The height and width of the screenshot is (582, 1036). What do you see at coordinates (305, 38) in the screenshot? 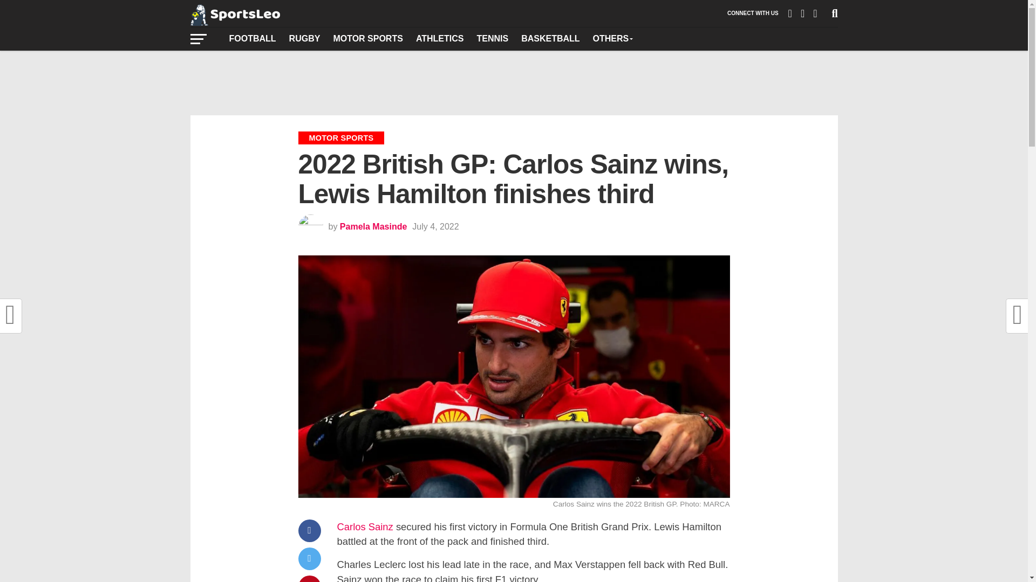
I see `RUGBY` at bounding box center [305, 38].